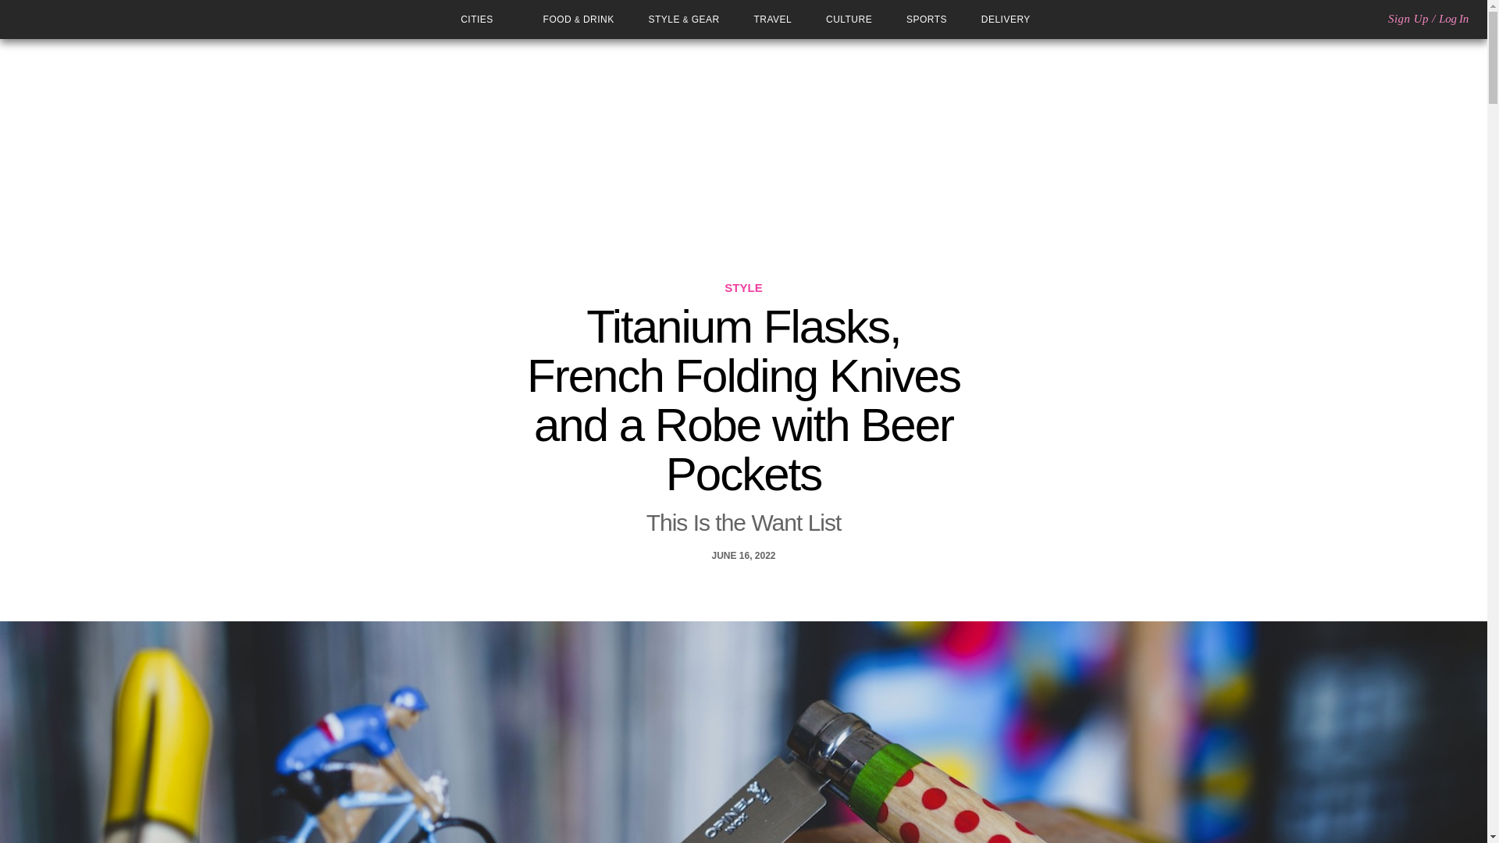 The height and width of the screenshot is (843, 1499). I want to click on SPORTS, so click(927, 20).